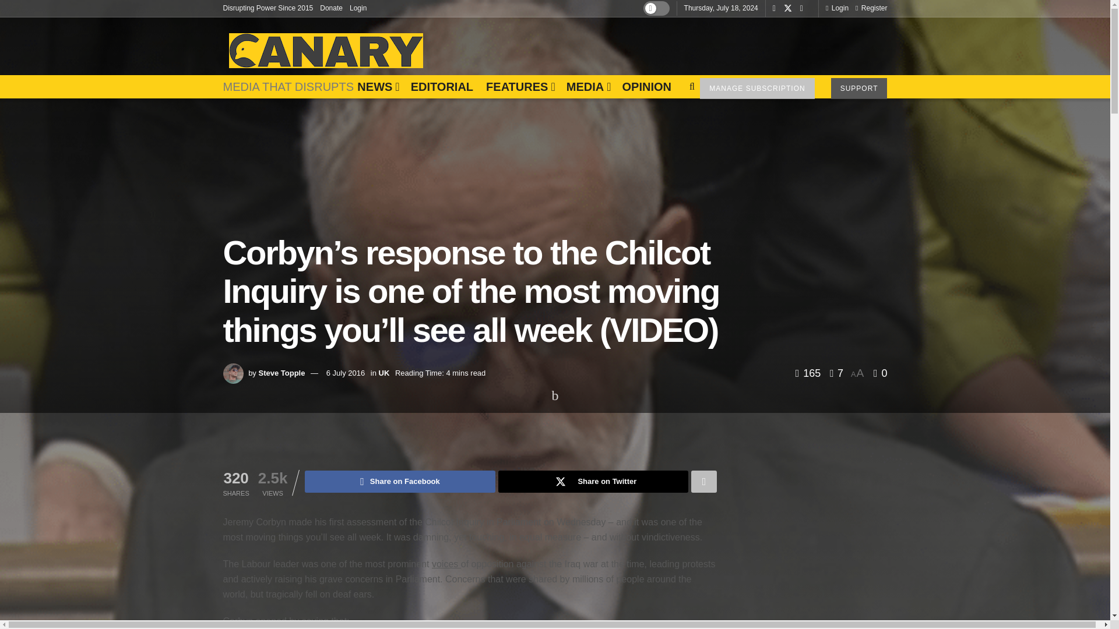 Image resolution: width=1119 pixels, height=629 pixels. Describe the element at coordinates (587, 86) in the screenshot. I see `MEDIA` at that location.